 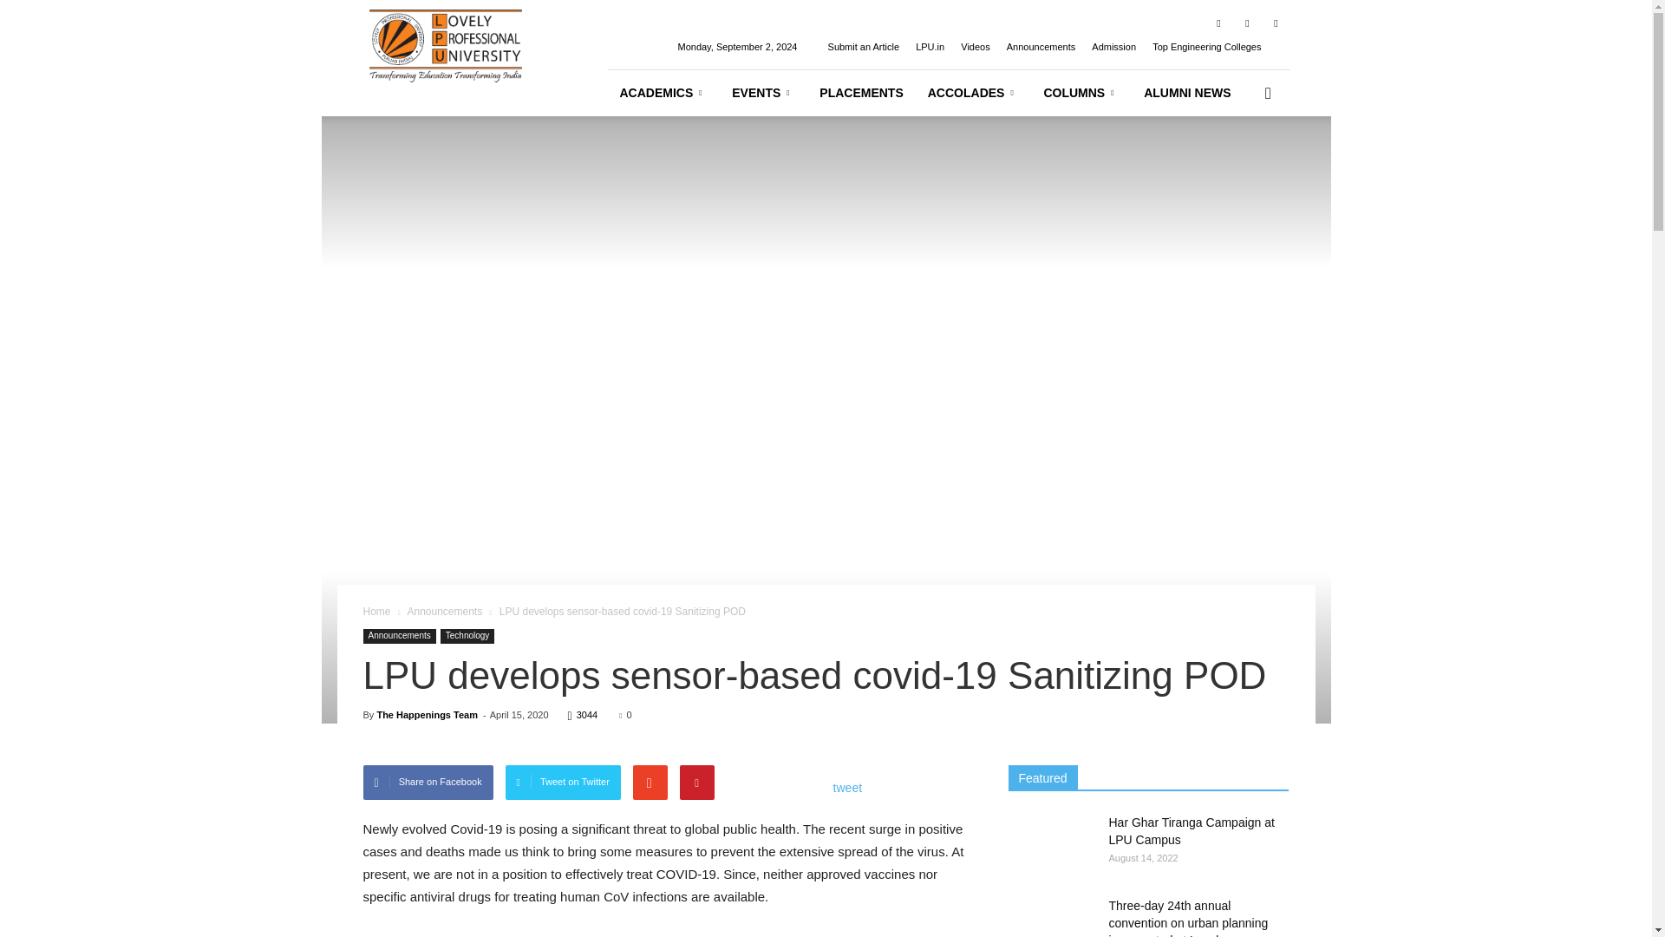 What do you see at coordinates (975, 47) in the screenshot?
I see `Videos` at bounding box center [975, 47].